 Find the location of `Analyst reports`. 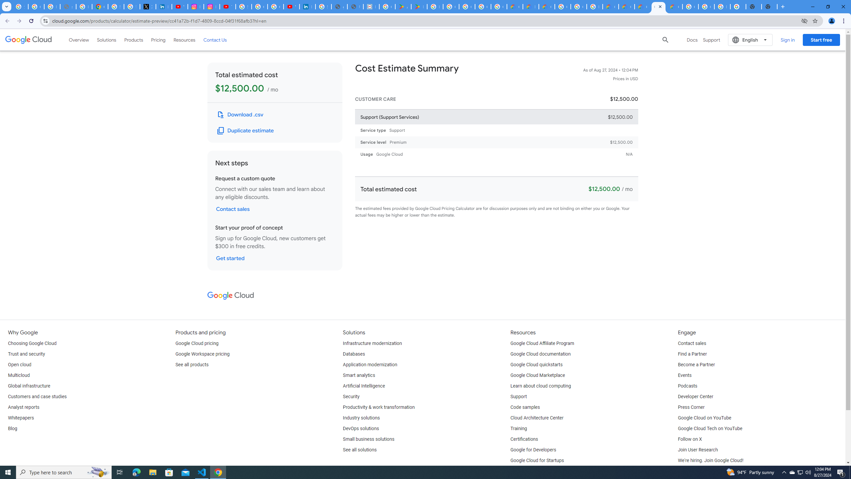

Analyst reports is located at coordinates (23, 407).